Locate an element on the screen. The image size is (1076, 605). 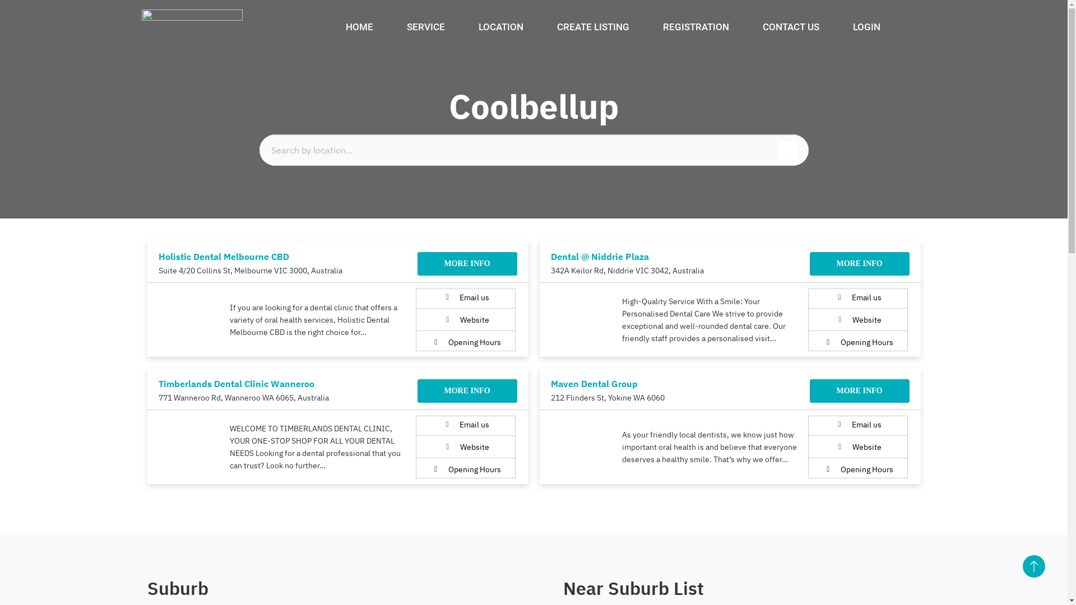
MORE INFO is located at coordinates (467, 391).